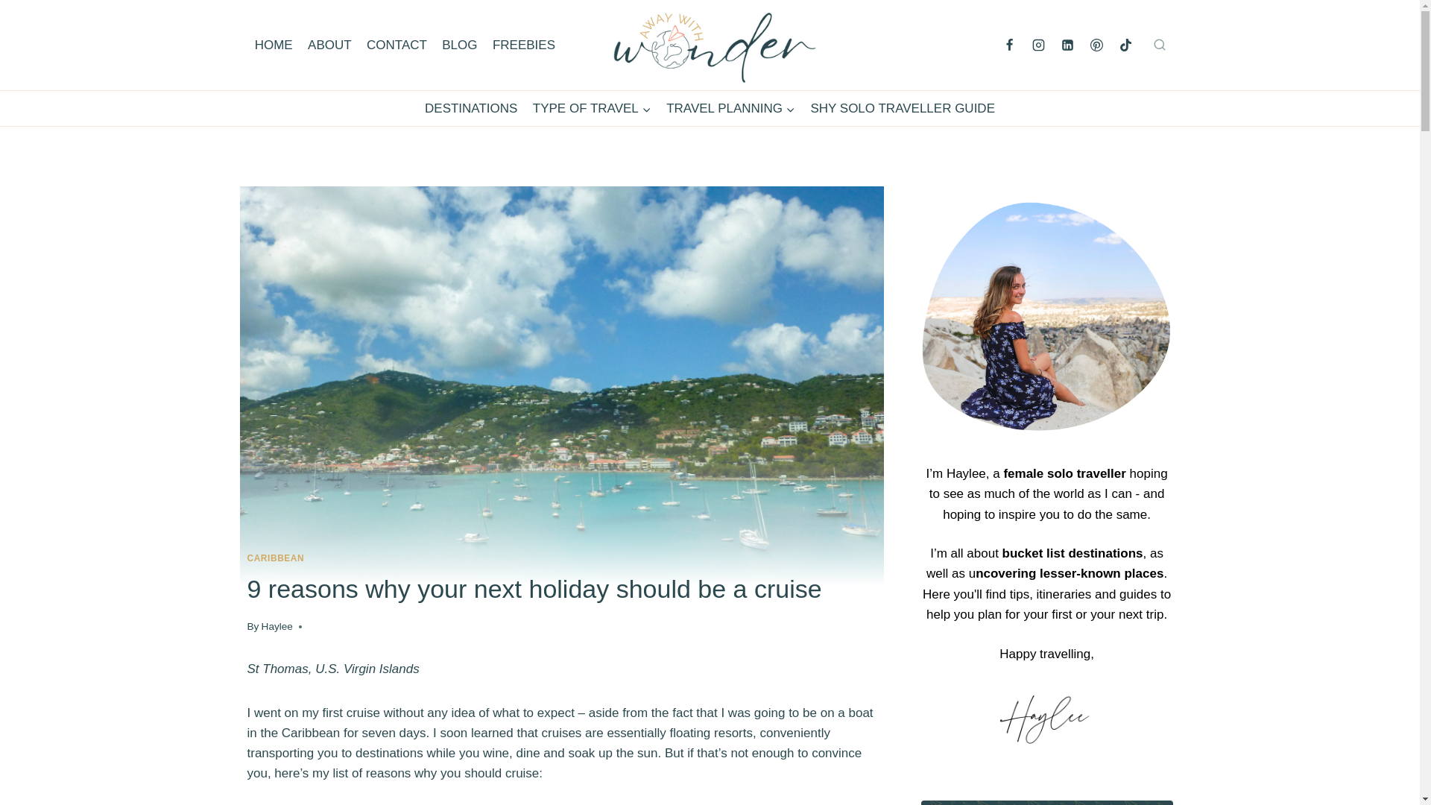 The image size is (1431, 805). I want to click on CONTACT, so click(397, 45).